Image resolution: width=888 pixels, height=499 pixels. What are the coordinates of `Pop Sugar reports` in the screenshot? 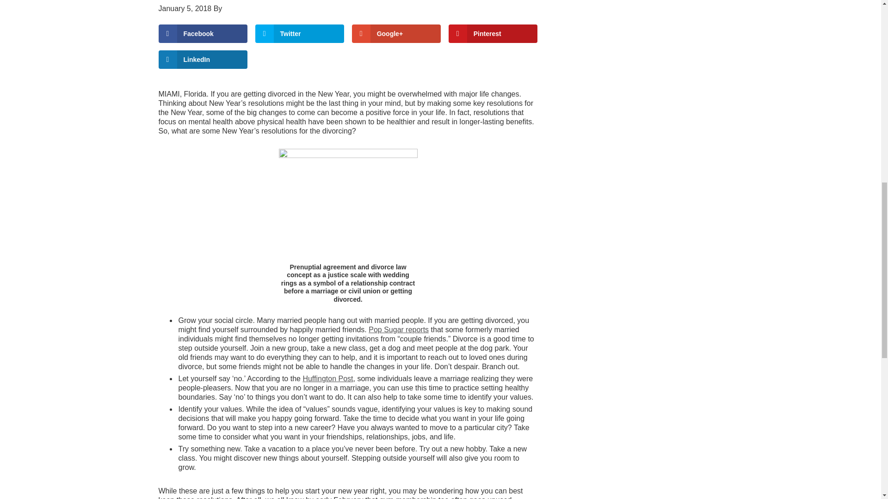 It's located at (399, 330).